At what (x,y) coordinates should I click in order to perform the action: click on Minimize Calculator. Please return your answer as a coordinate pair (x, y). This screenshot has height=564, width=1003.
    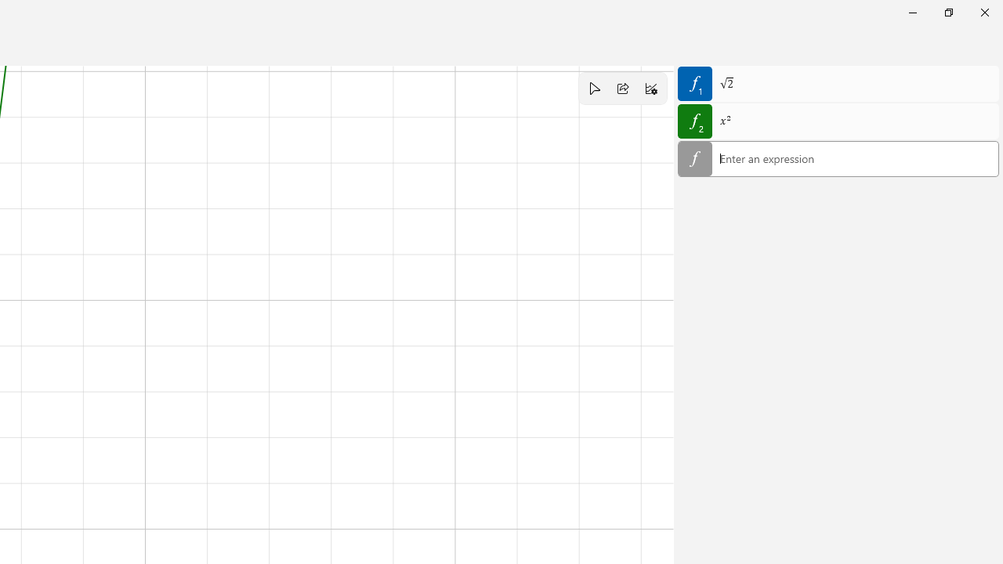
    Looking at the image, I should click on (912, 13).